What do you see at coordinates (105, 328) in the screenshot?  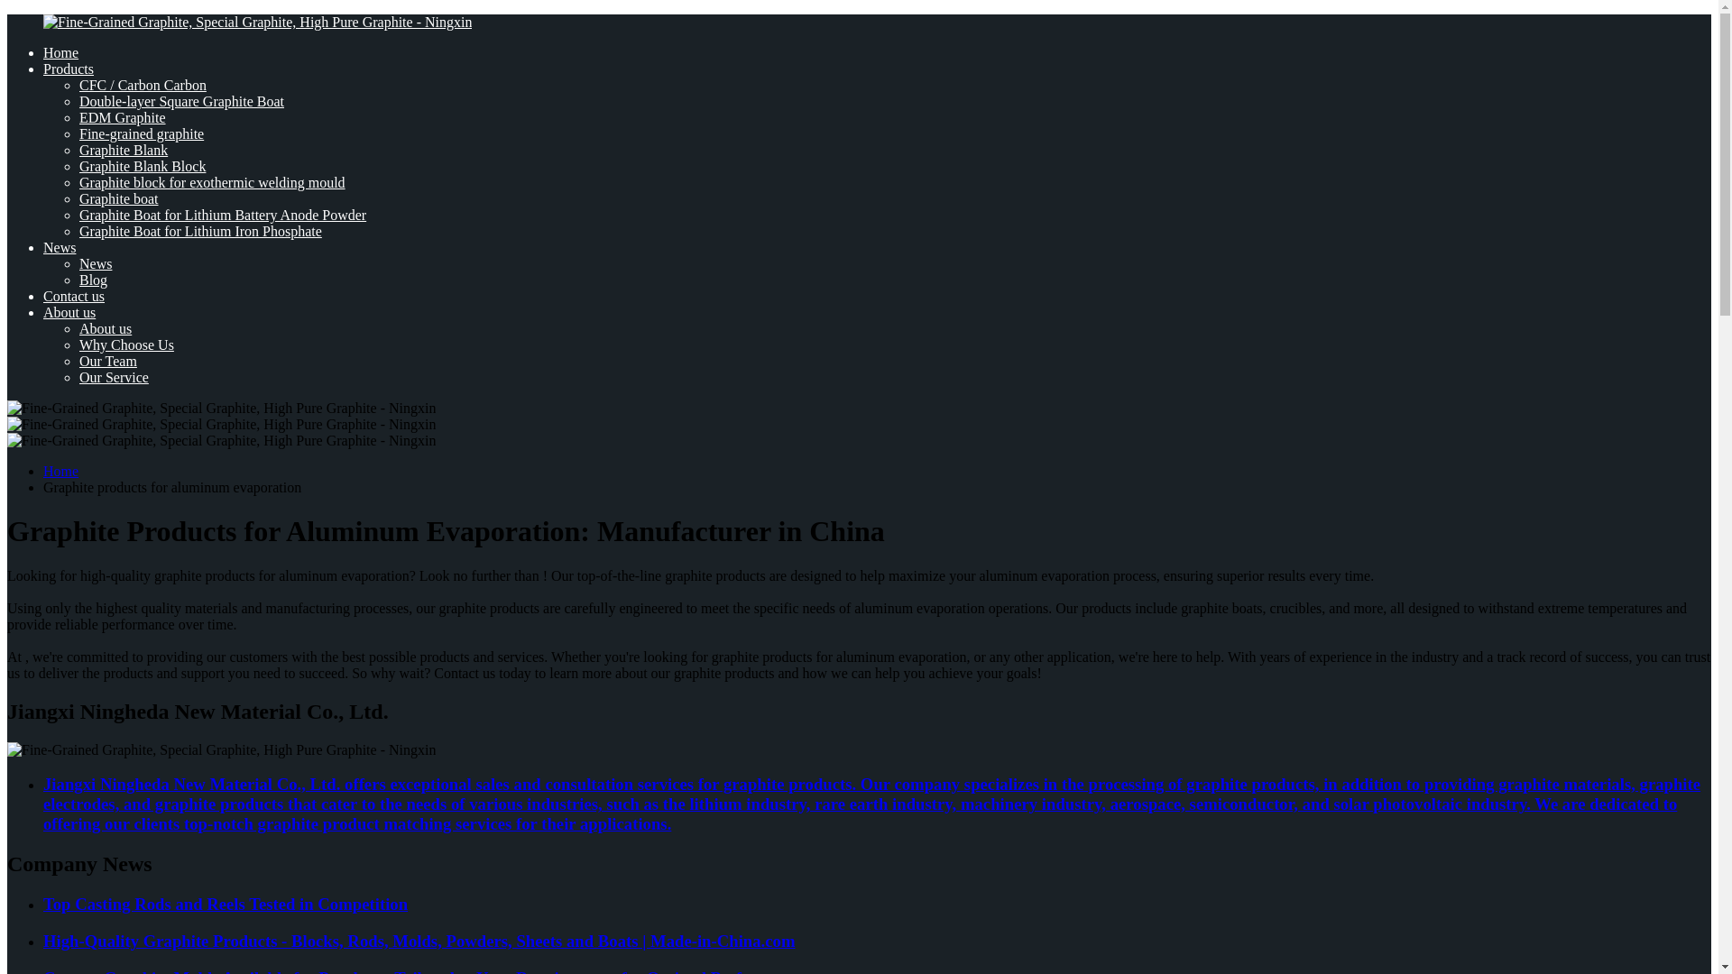 I see `About us` at bounding box center [105, 328].